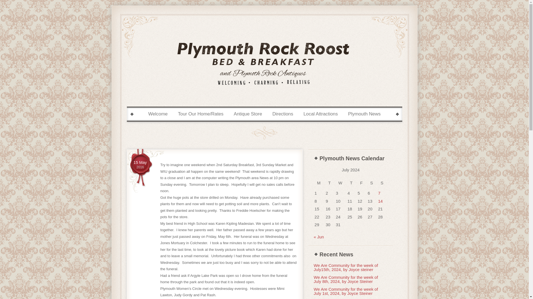 The width and height of the screenshot is (533, 299). What do you see at coordinates (341, 183) in the screenshot?
I see `Directions` at bounding box center [341, 183].